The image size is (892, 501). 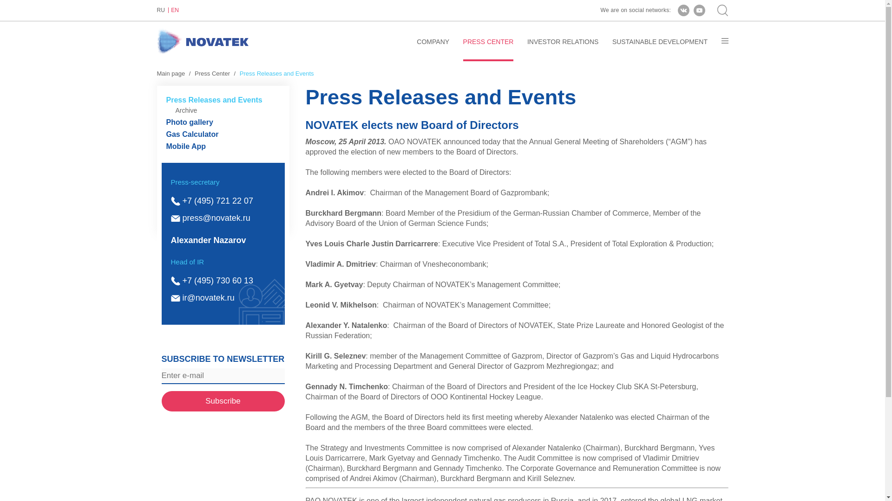 What do you see at coordinates (223, 401) in the screenshot?
I see `Subscribe` at bounding box center [223, 401].